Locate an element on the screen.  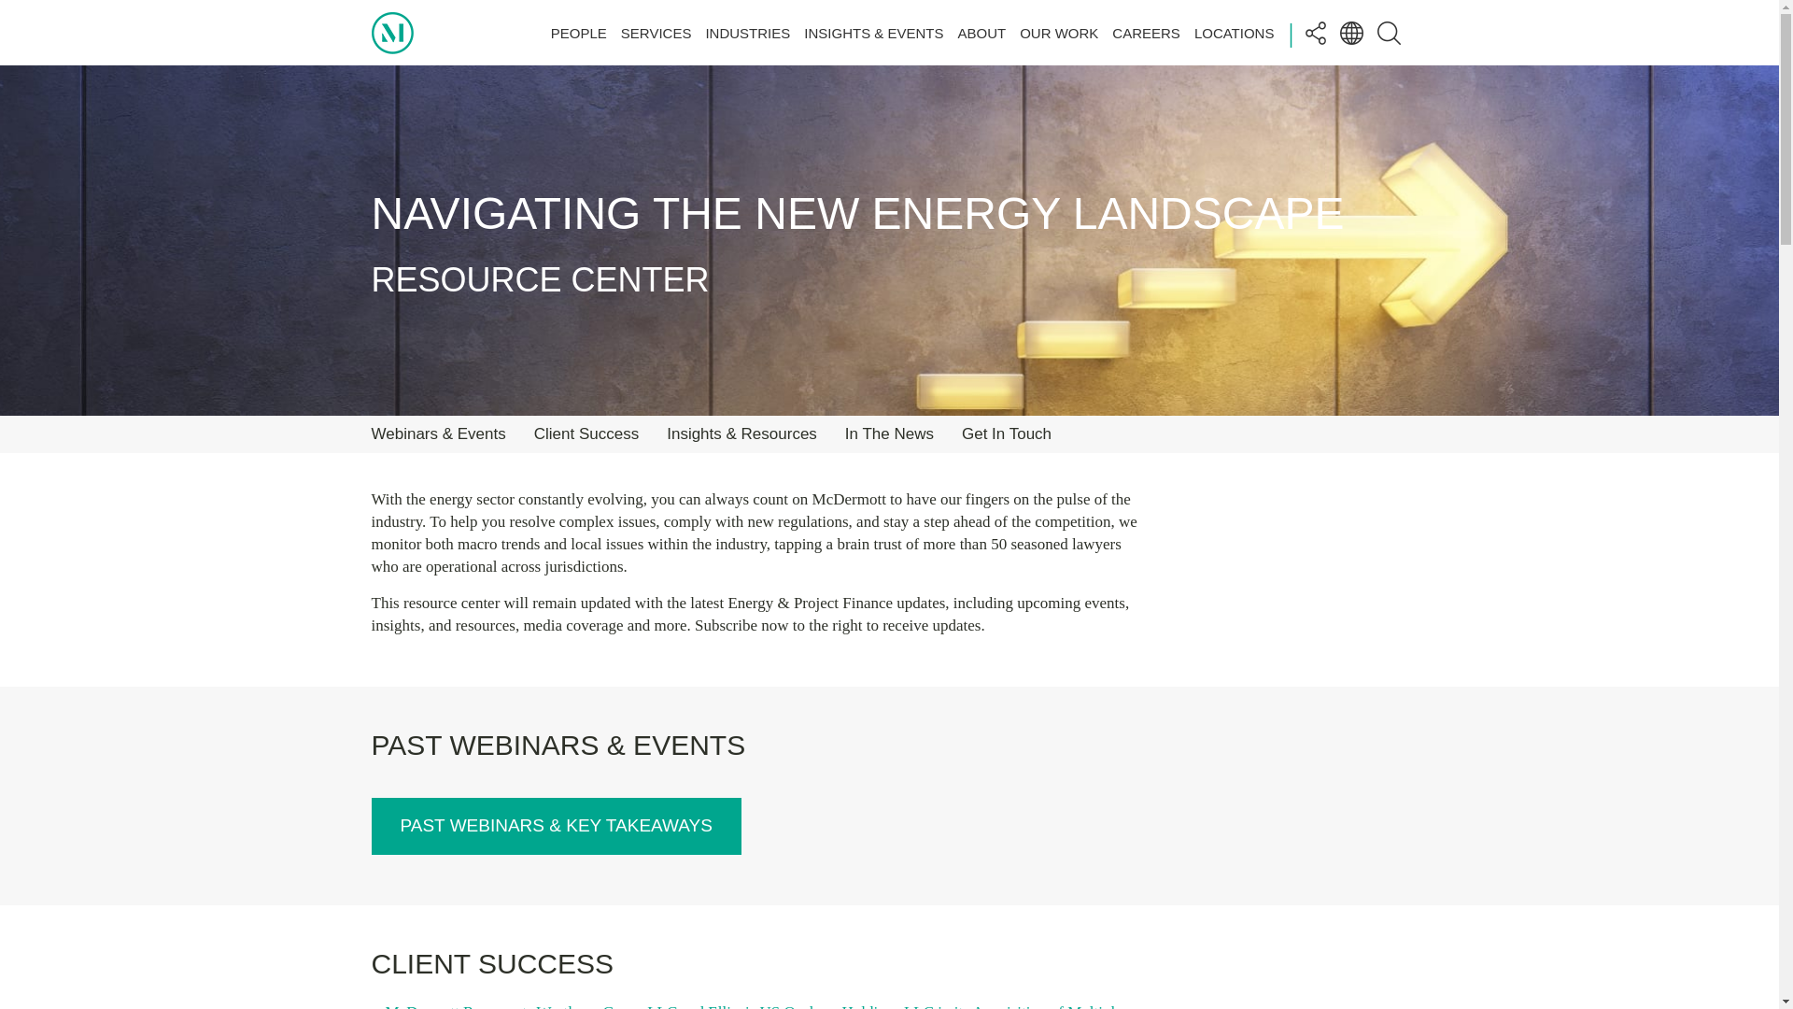
Client Success is located at coordinates (586, 433).